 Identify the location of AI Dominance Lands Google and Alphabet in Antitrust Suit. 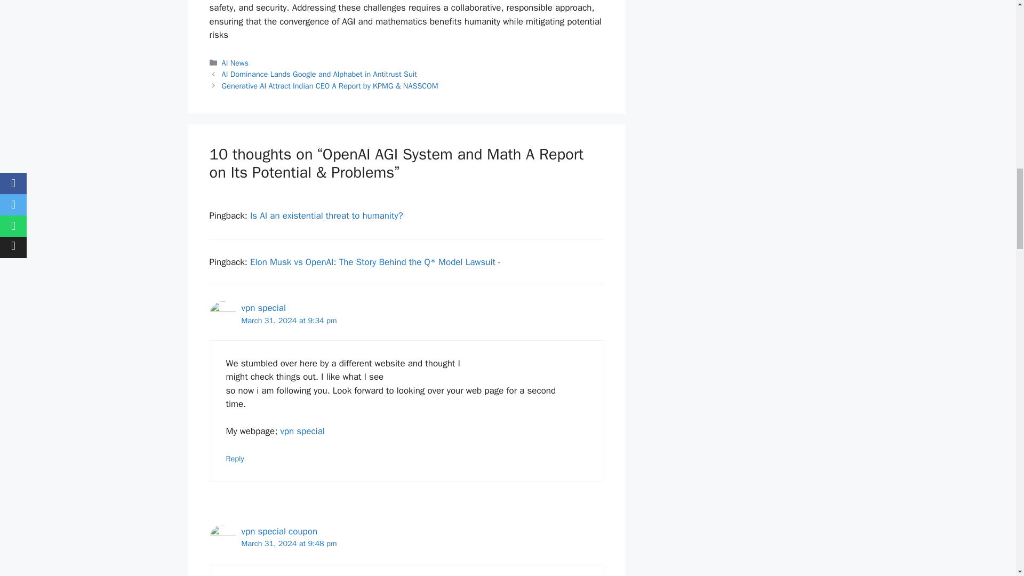
(319, 74).